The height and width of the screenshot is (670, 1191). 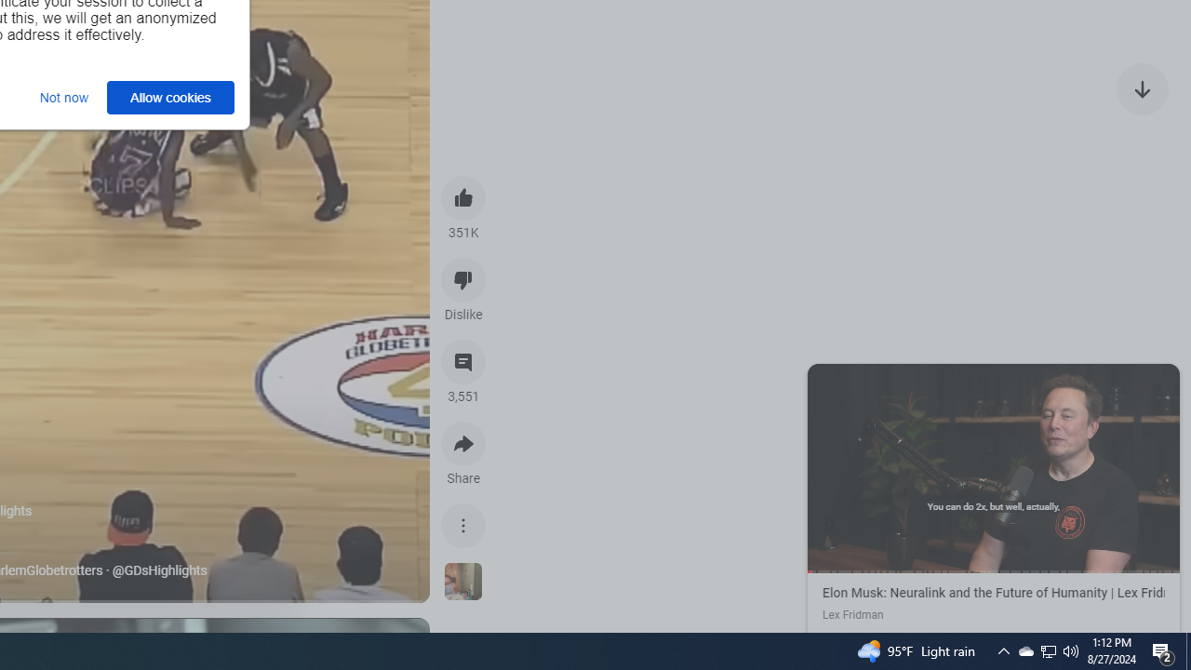 What do you see at coordinates (63, 97) in the screenshot?
I see `Not now` at bounding box center [63, 97].